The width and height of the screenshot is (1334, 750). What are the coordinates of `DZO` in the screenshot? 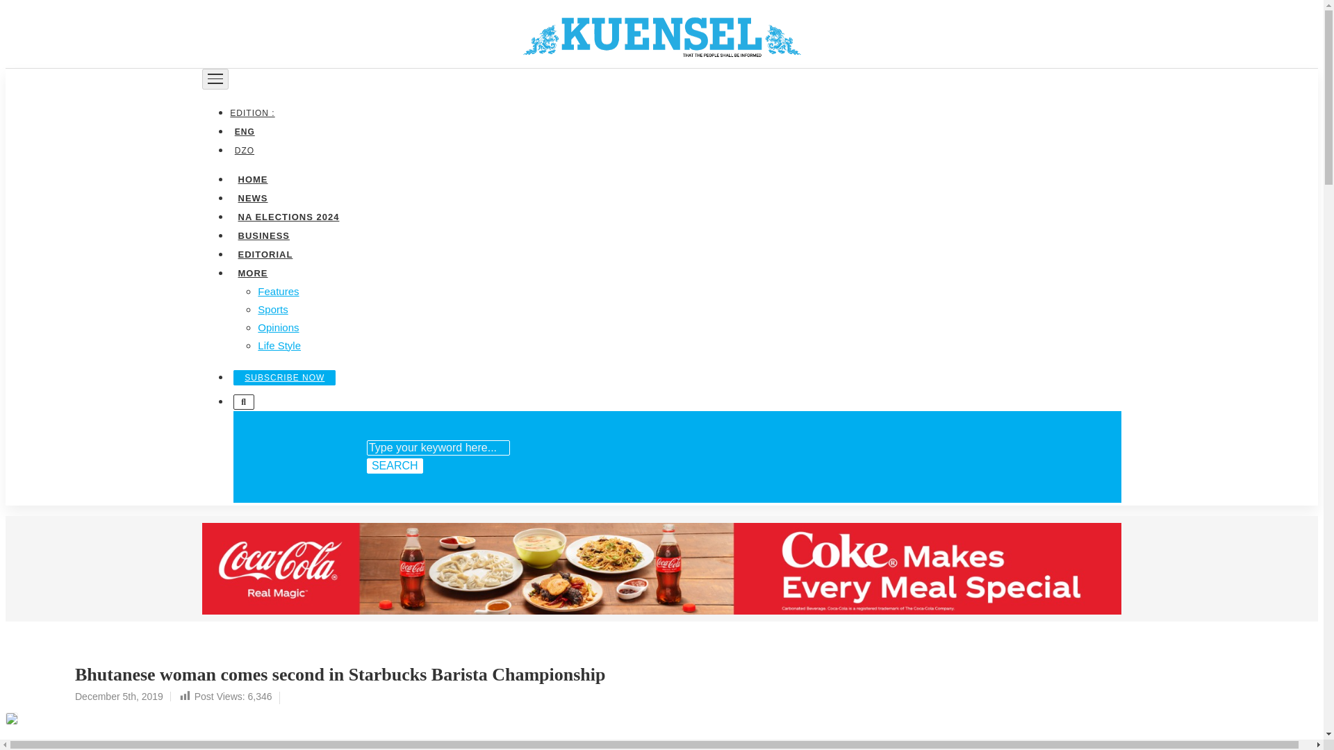 It's located at (244, 150).